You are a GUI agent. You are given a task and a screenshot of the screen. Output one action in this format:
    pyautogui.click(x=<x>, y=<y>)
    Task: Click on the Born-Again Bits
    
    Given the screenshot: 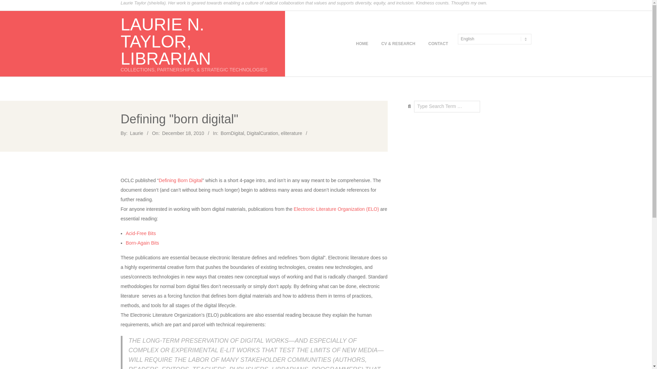 What is the action you would take?
    pyautogui.click(x=142, y=243)
    